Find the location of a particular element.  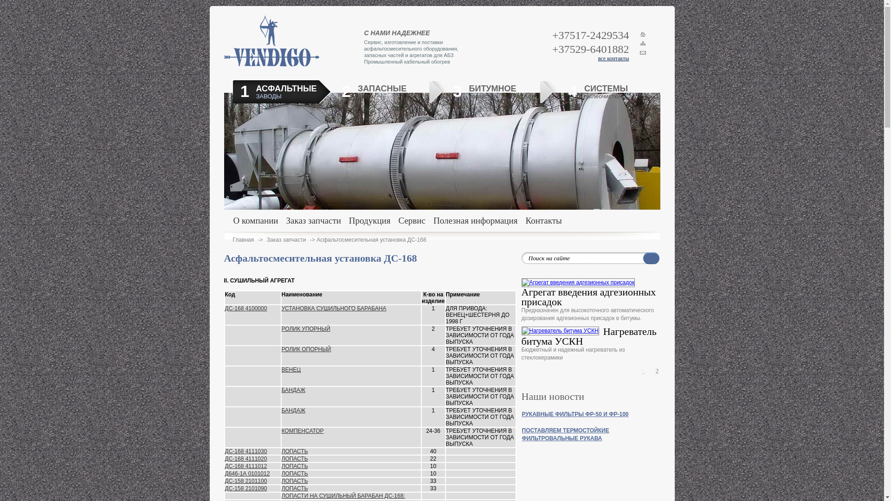

2 is located at coordinates (657, 372).